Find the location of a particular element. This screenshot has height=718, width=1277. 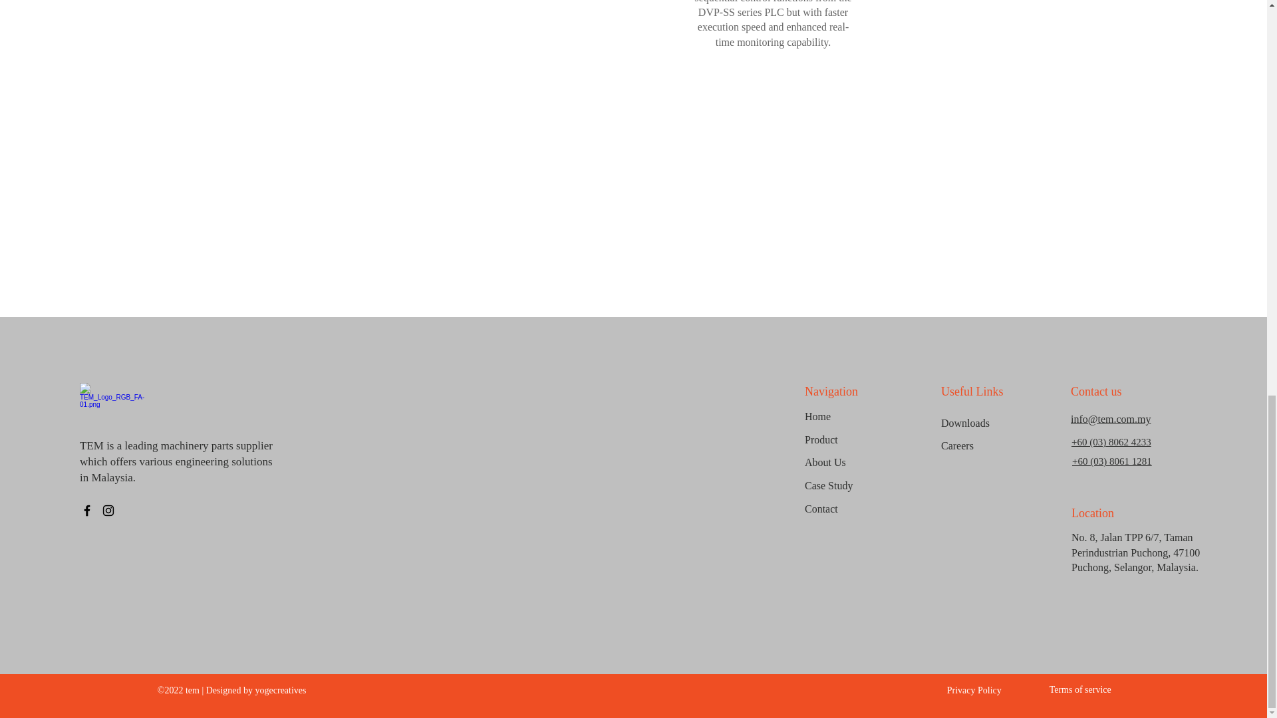

Downloads is located at coordinates (988, 423).